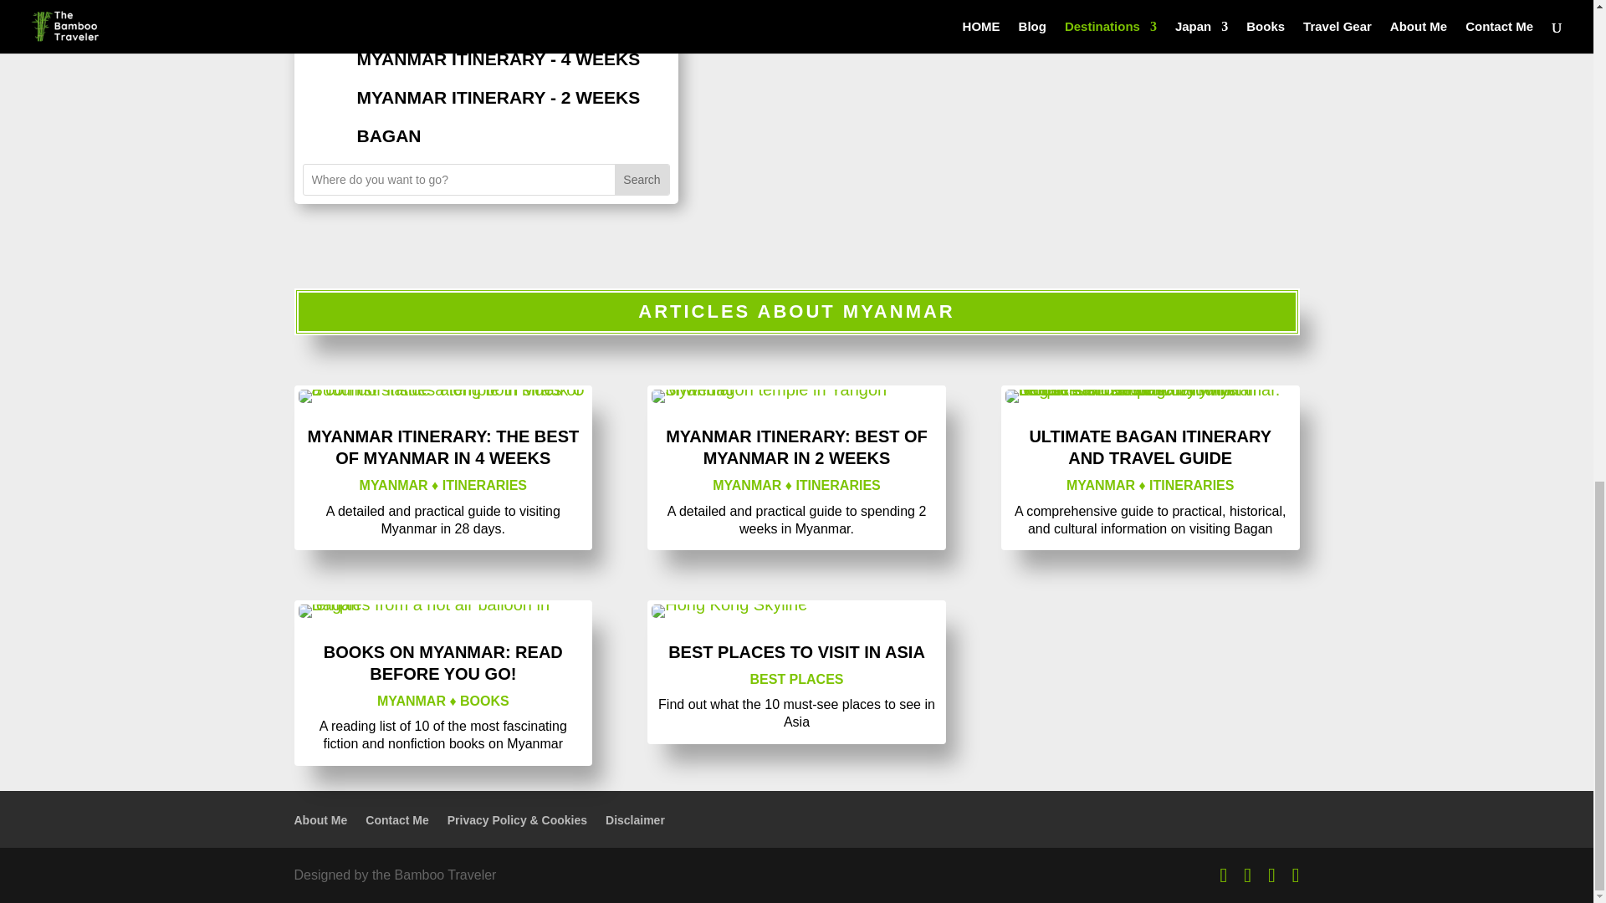  I want to click on Shwedagon 320-, so click(796, 395).